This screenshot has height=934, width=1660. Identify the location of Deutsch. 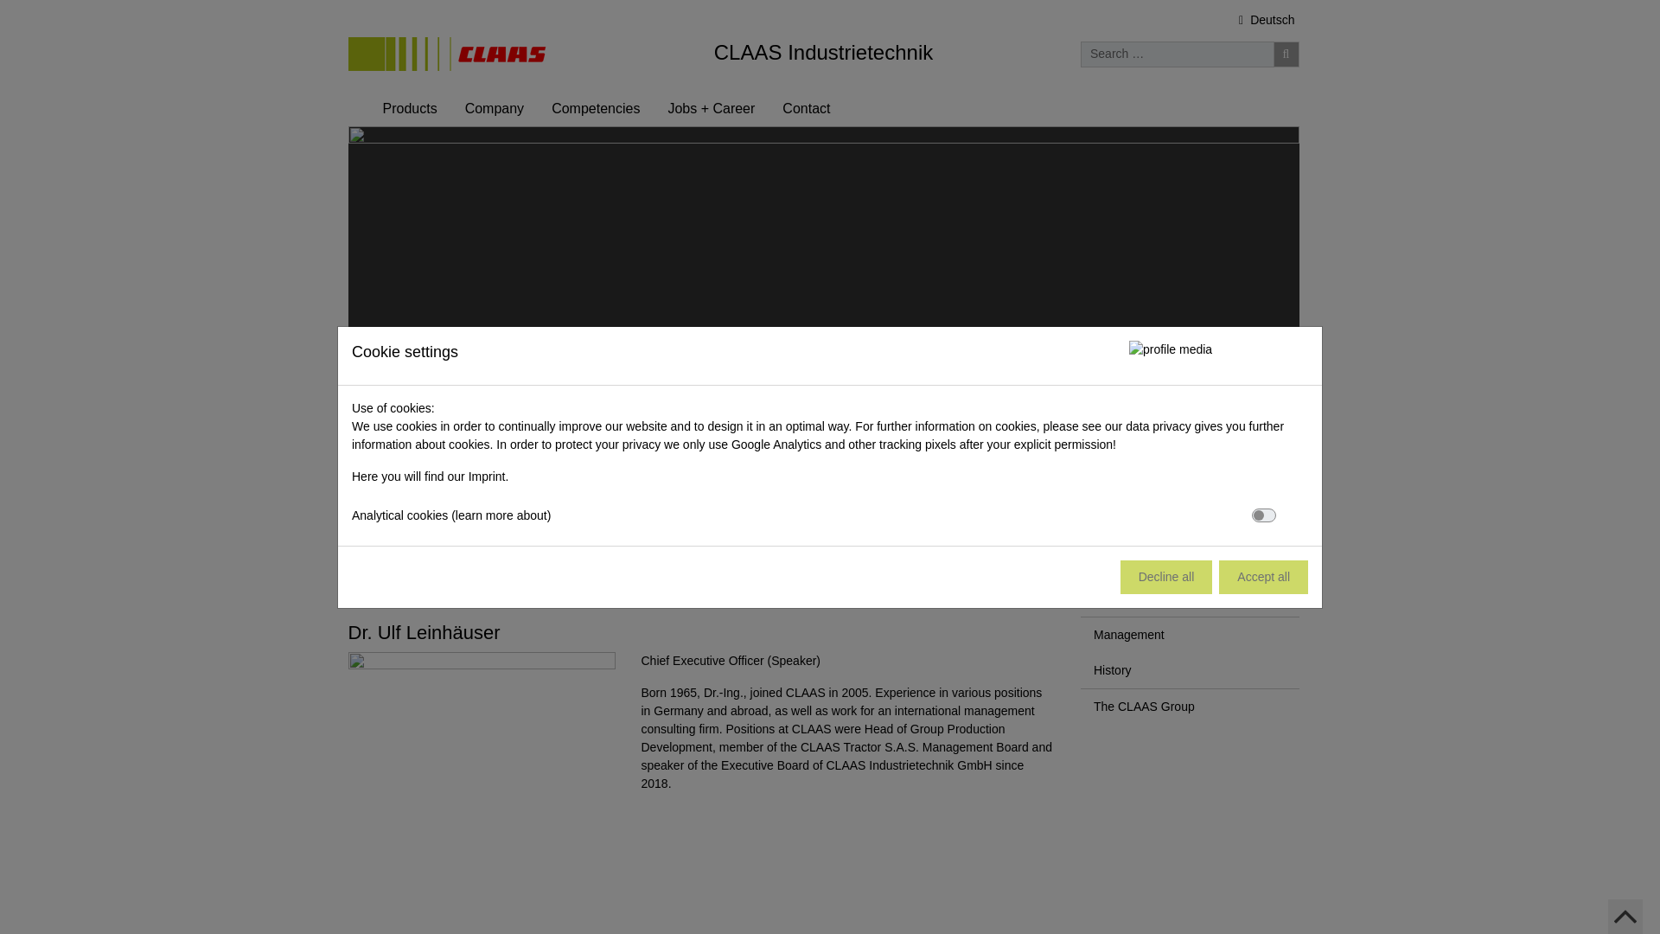
(1266, 21).